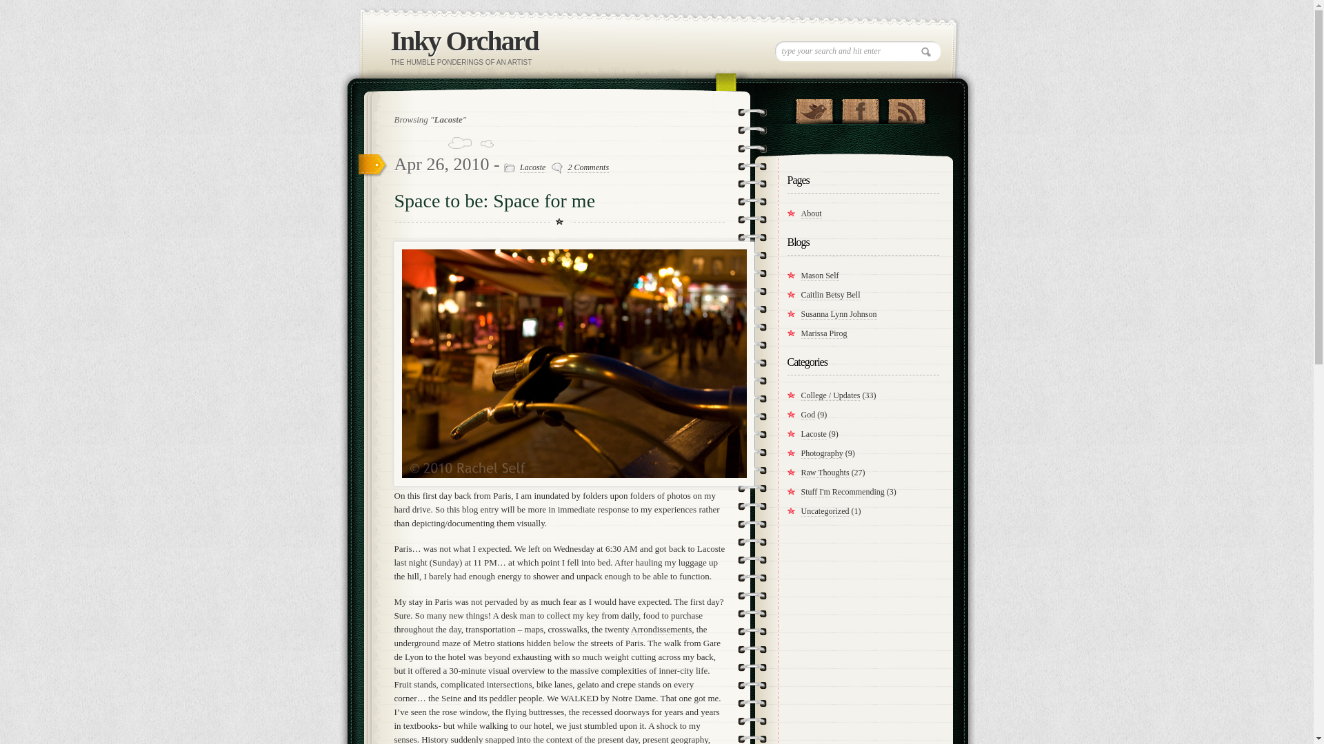 This screenshot has height=744, width=1324. What do you see at coordinates (859, 107) in the screenshot?
I see `"Join Us on Facebook!` at bounding box center [859, 107].